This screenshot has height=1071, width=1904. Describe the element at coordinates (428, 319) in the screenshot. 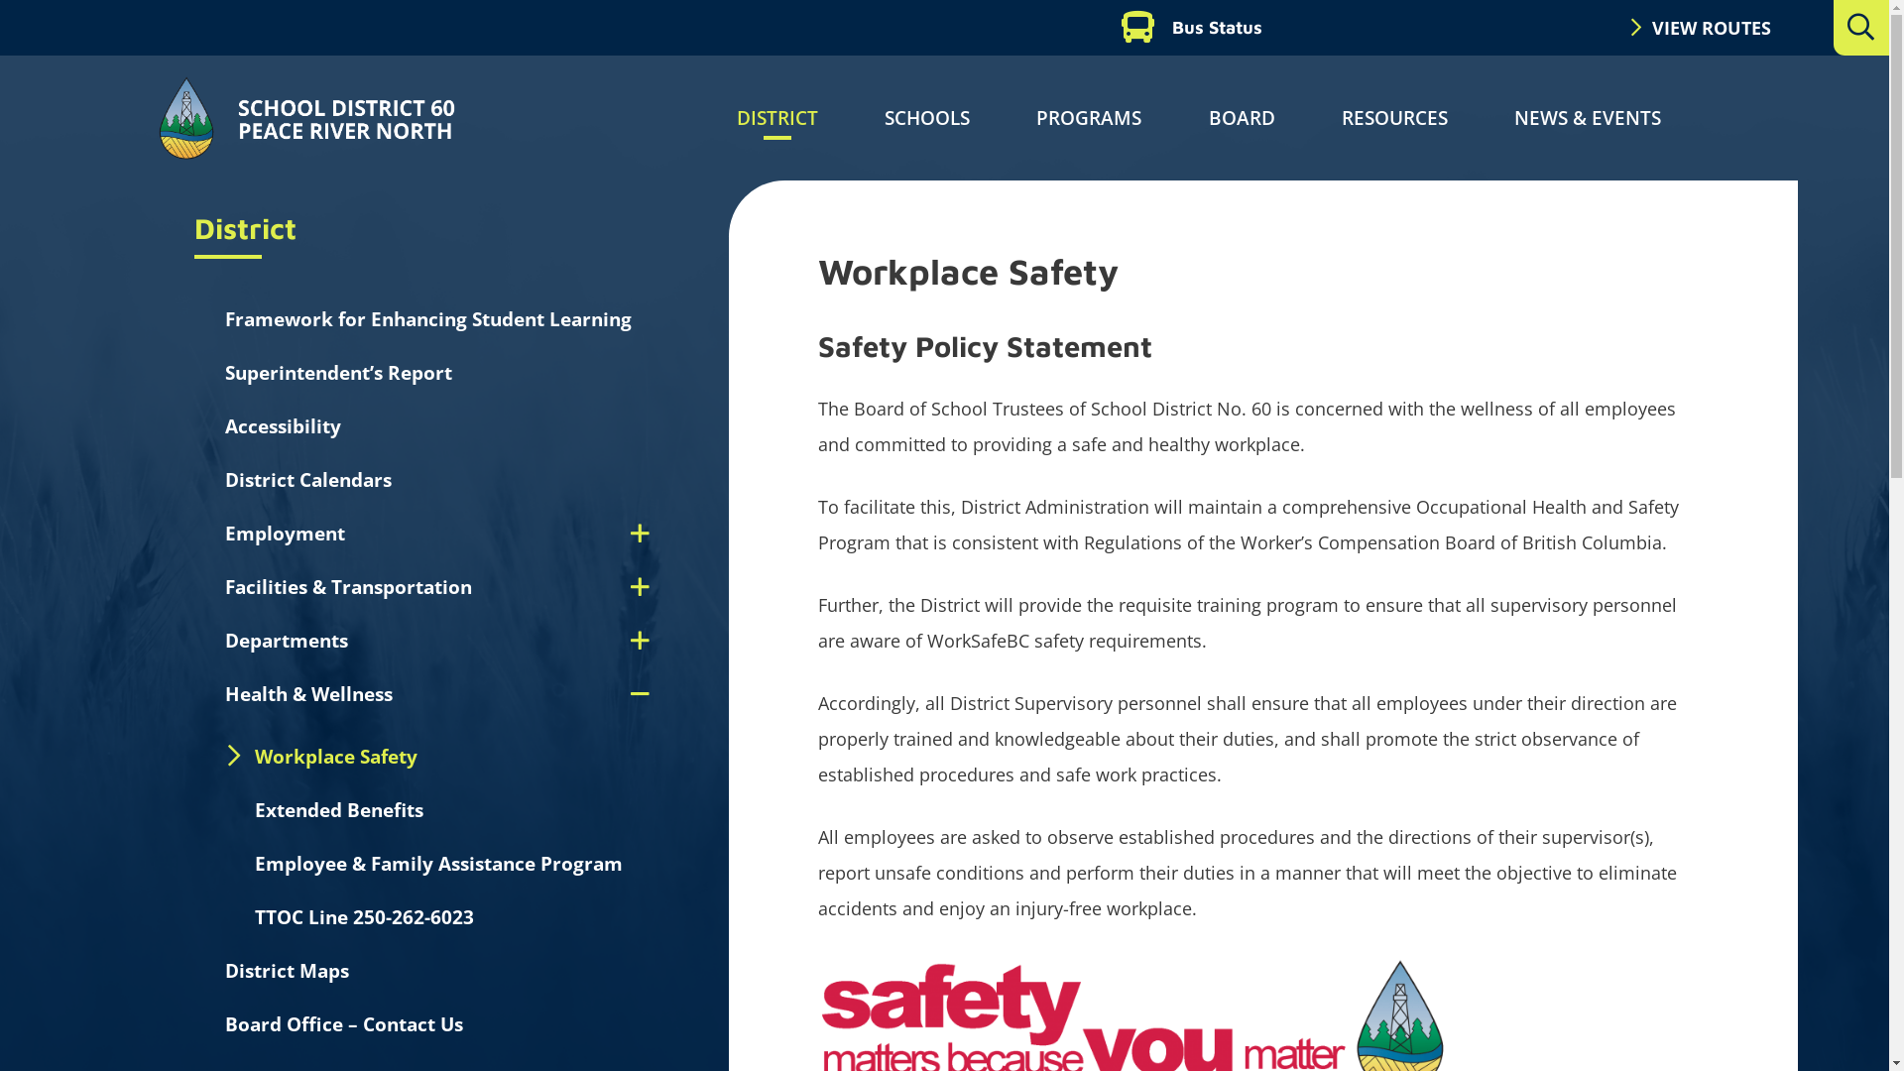

I see `Framework for Enhancing Student Learning` at that location.